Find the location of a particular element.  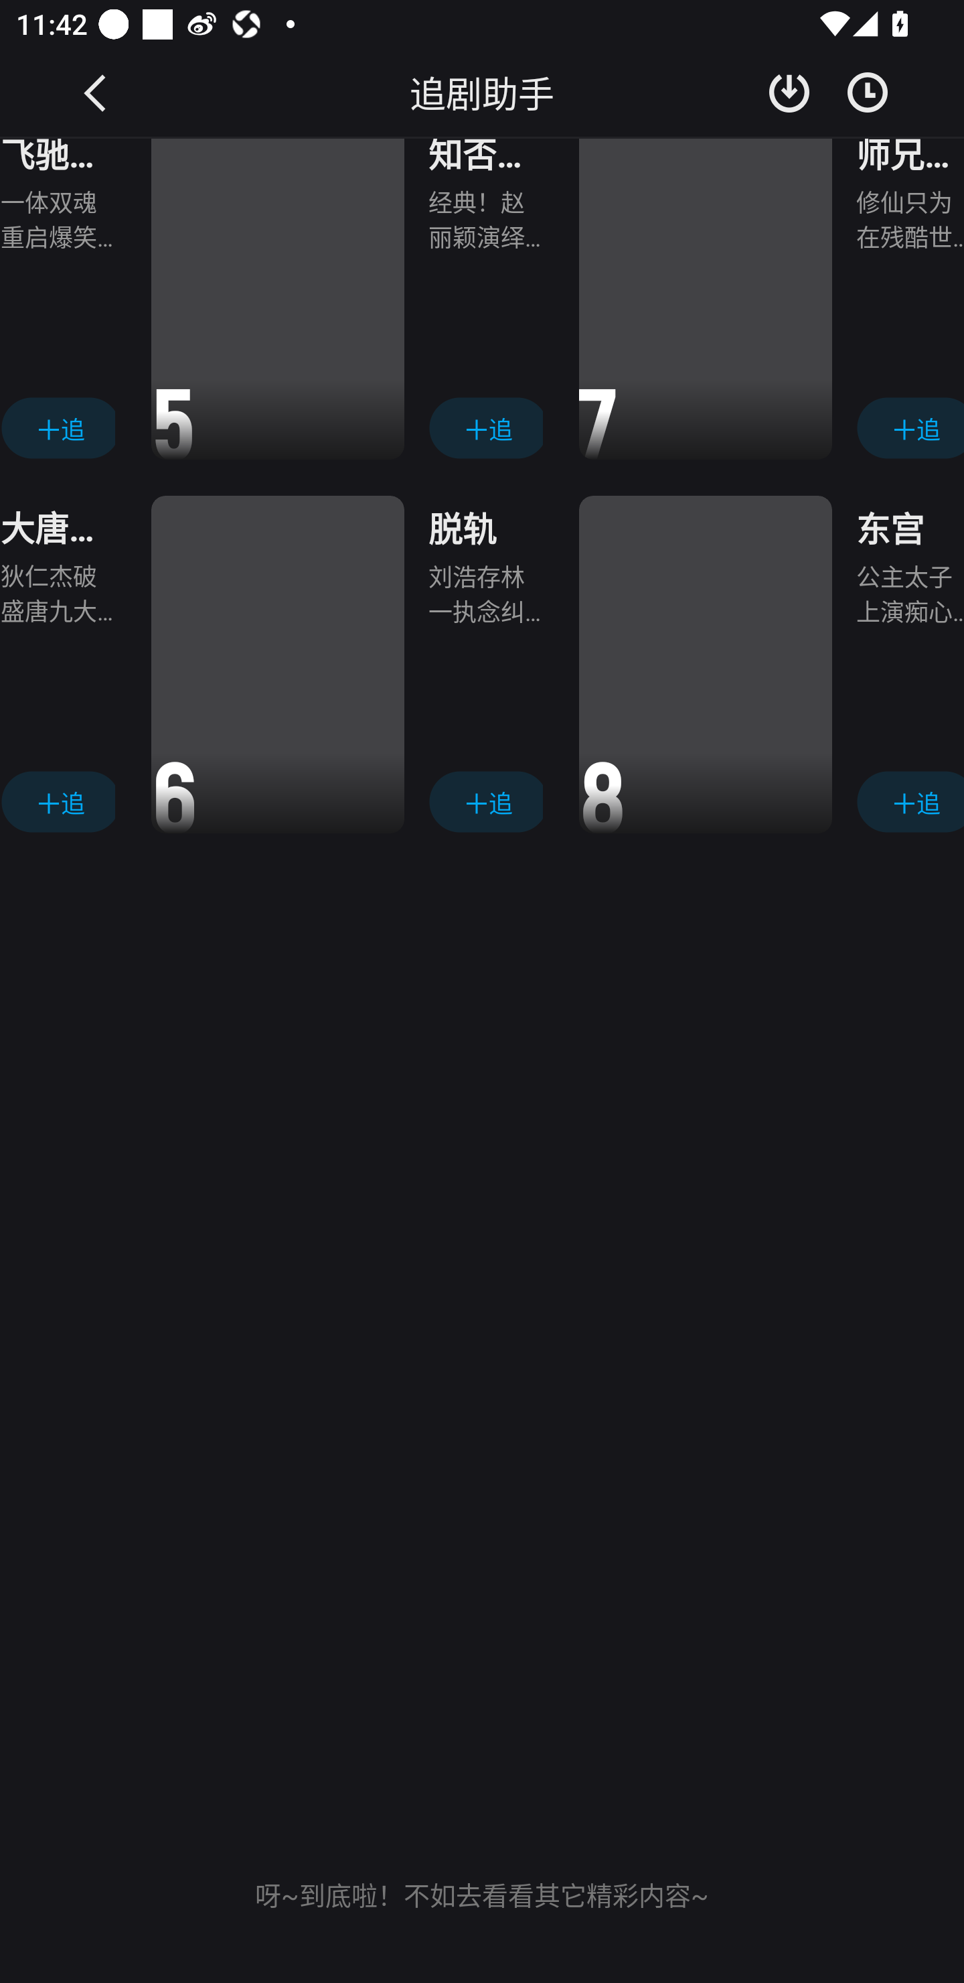

追 is located at coordinates (910, 802).